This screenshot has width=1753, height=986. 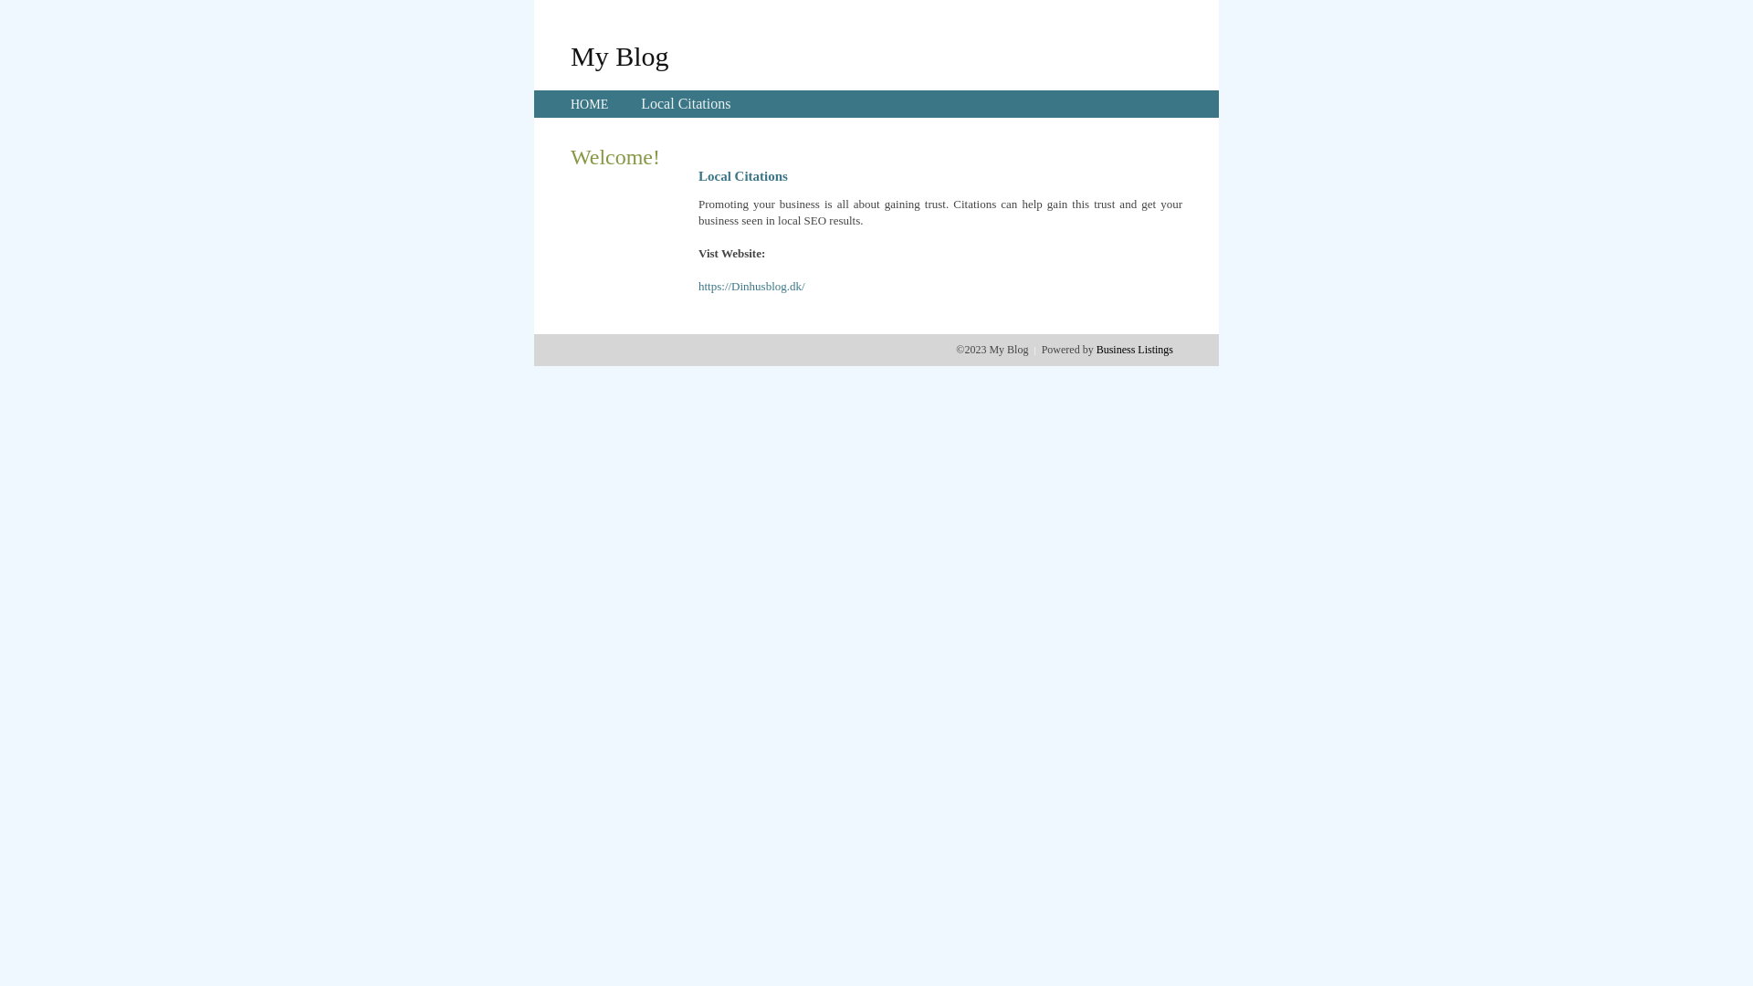 What do you see at coordinates (1135, 350) in the screenshot?
I see `Business Listings` at bounding box center [1135, 350].